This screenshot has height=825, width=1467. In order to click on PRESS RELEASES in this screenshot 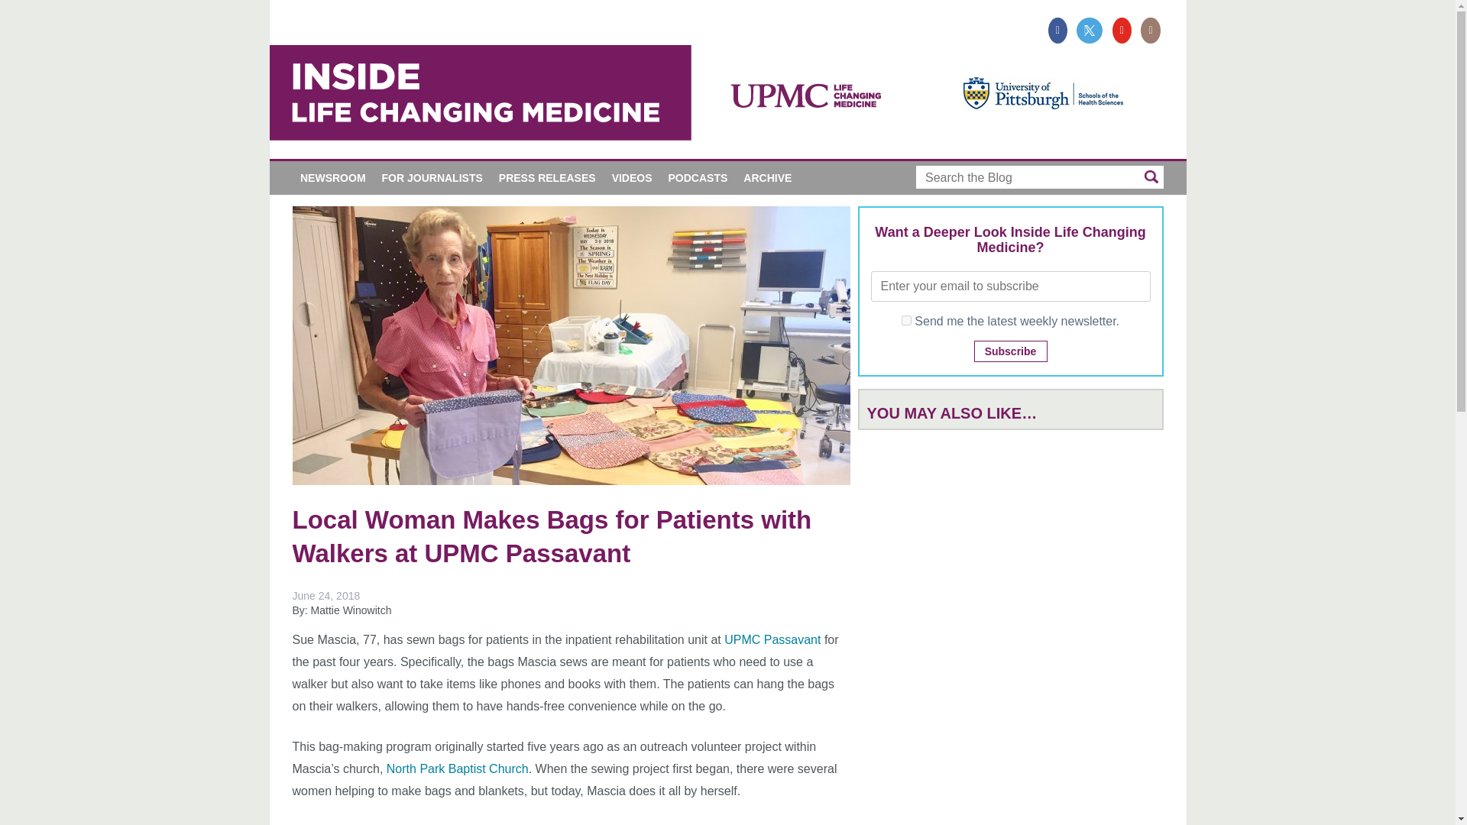, I will do `click(546, 177)`.